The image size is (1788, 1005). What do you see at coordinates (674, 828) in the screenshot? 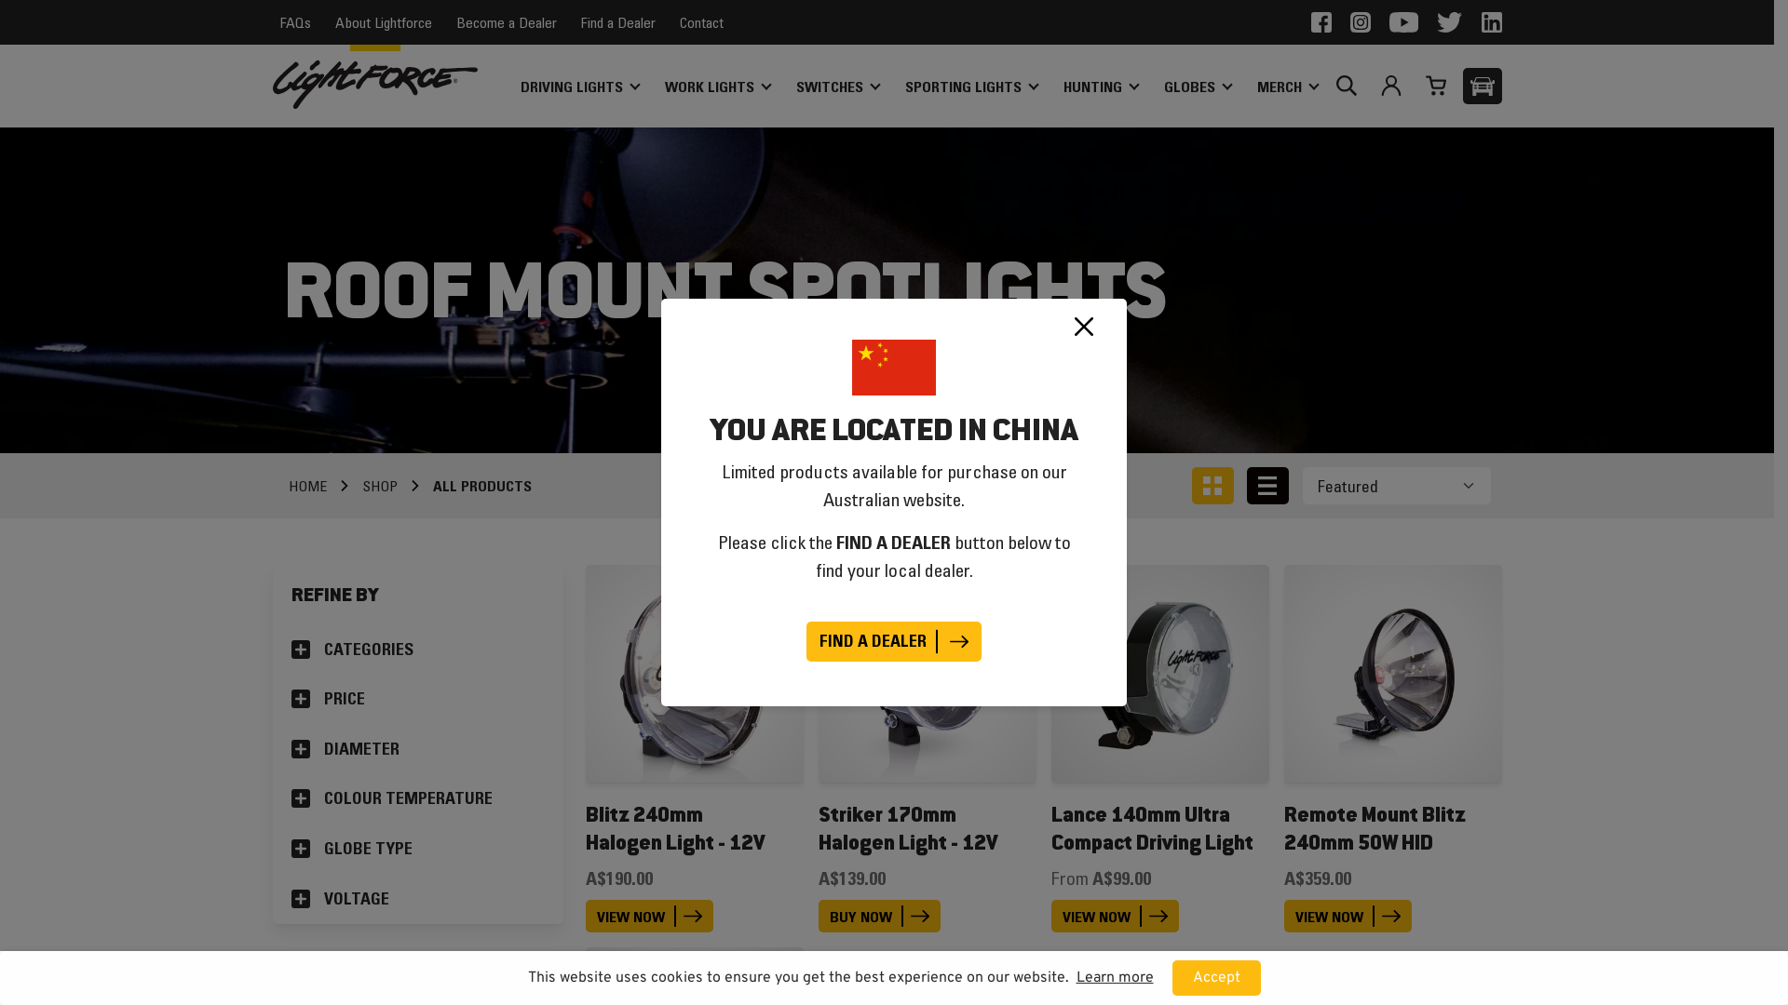
I see `Blitz 240mm Halogen Light - 12V` at bounding box center [674, 828].